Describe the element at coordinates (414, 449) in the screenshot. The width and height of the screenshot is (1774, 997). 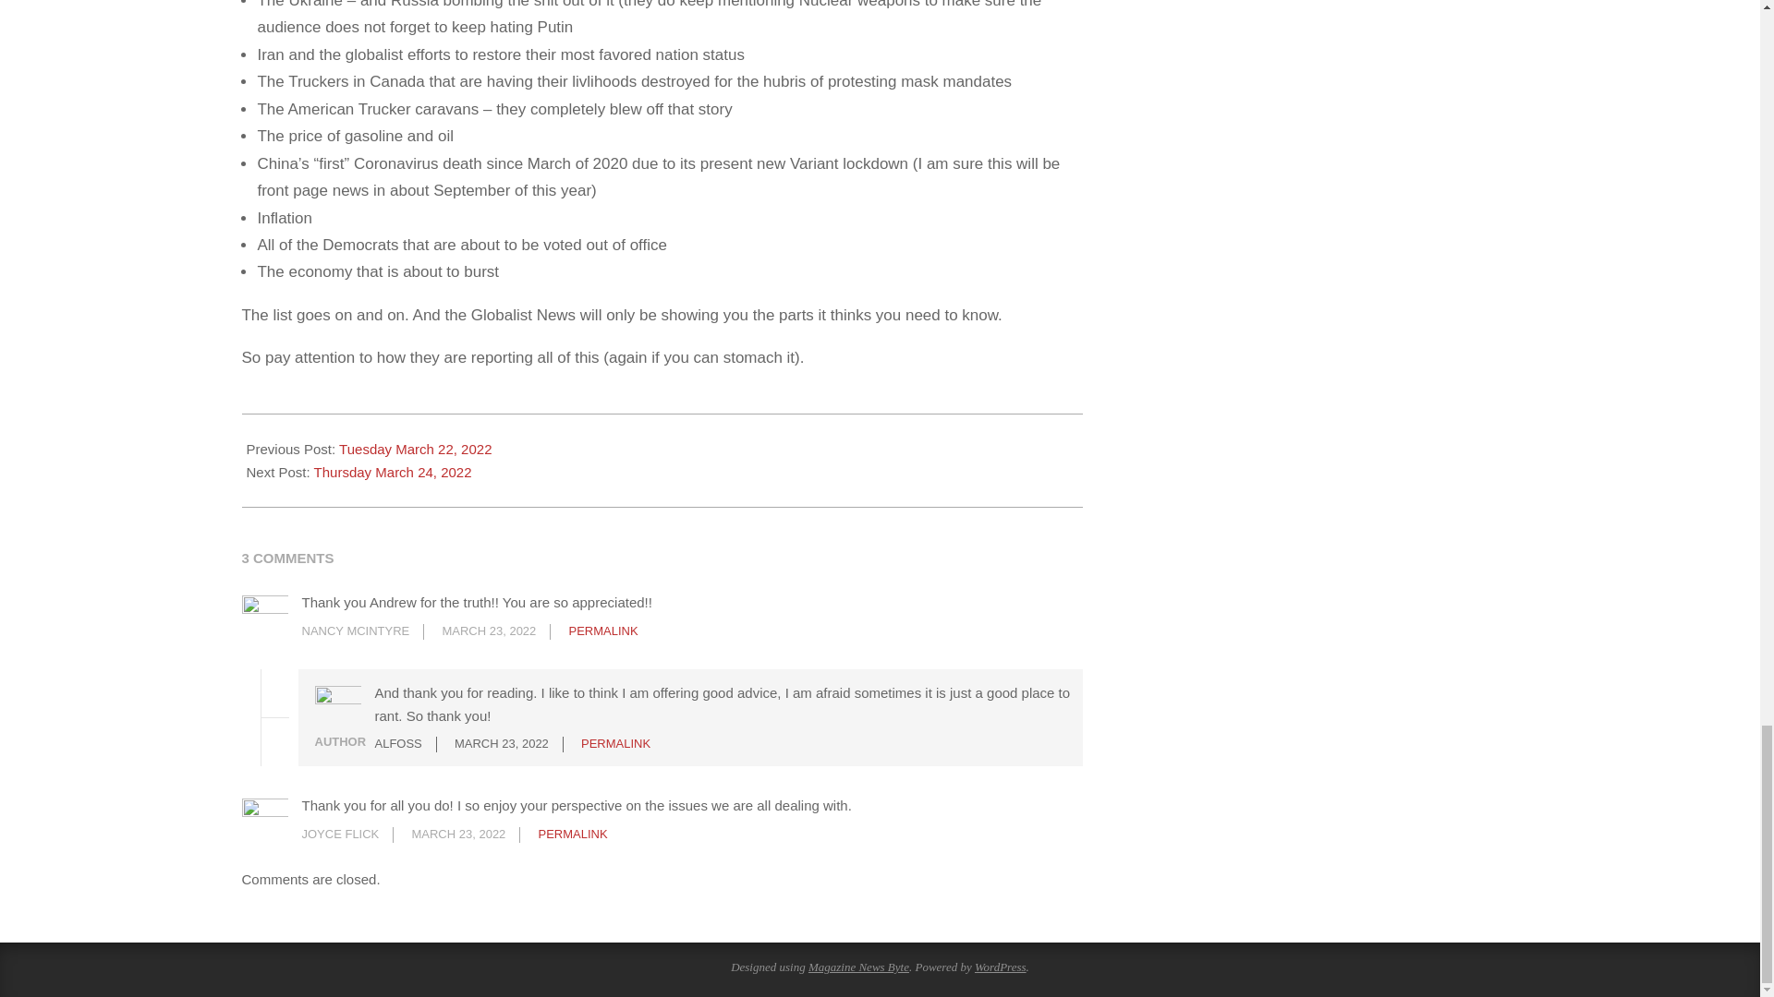
I see `Tuesday March 22, 2022` at that location.